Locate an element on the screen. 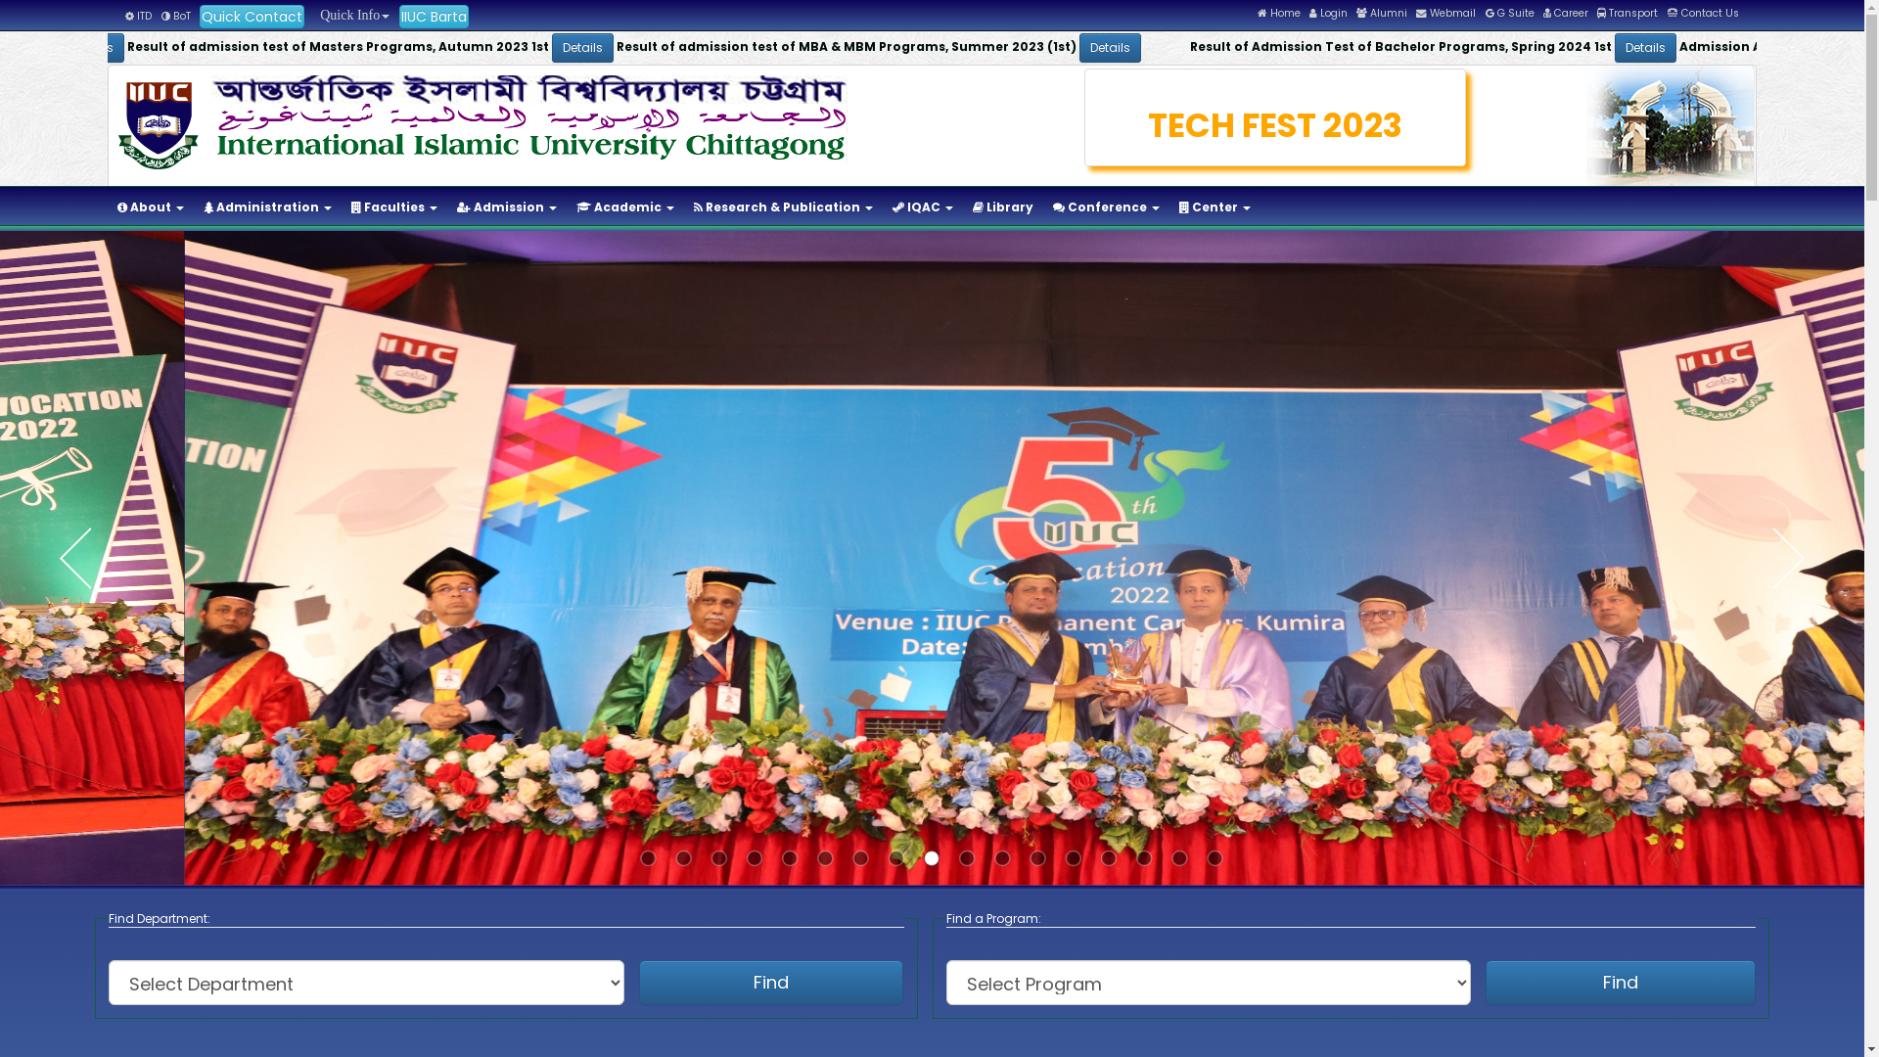 The width and height of the screenshot is (1879, 1057). IQAC is located at coordinates (922, 207).